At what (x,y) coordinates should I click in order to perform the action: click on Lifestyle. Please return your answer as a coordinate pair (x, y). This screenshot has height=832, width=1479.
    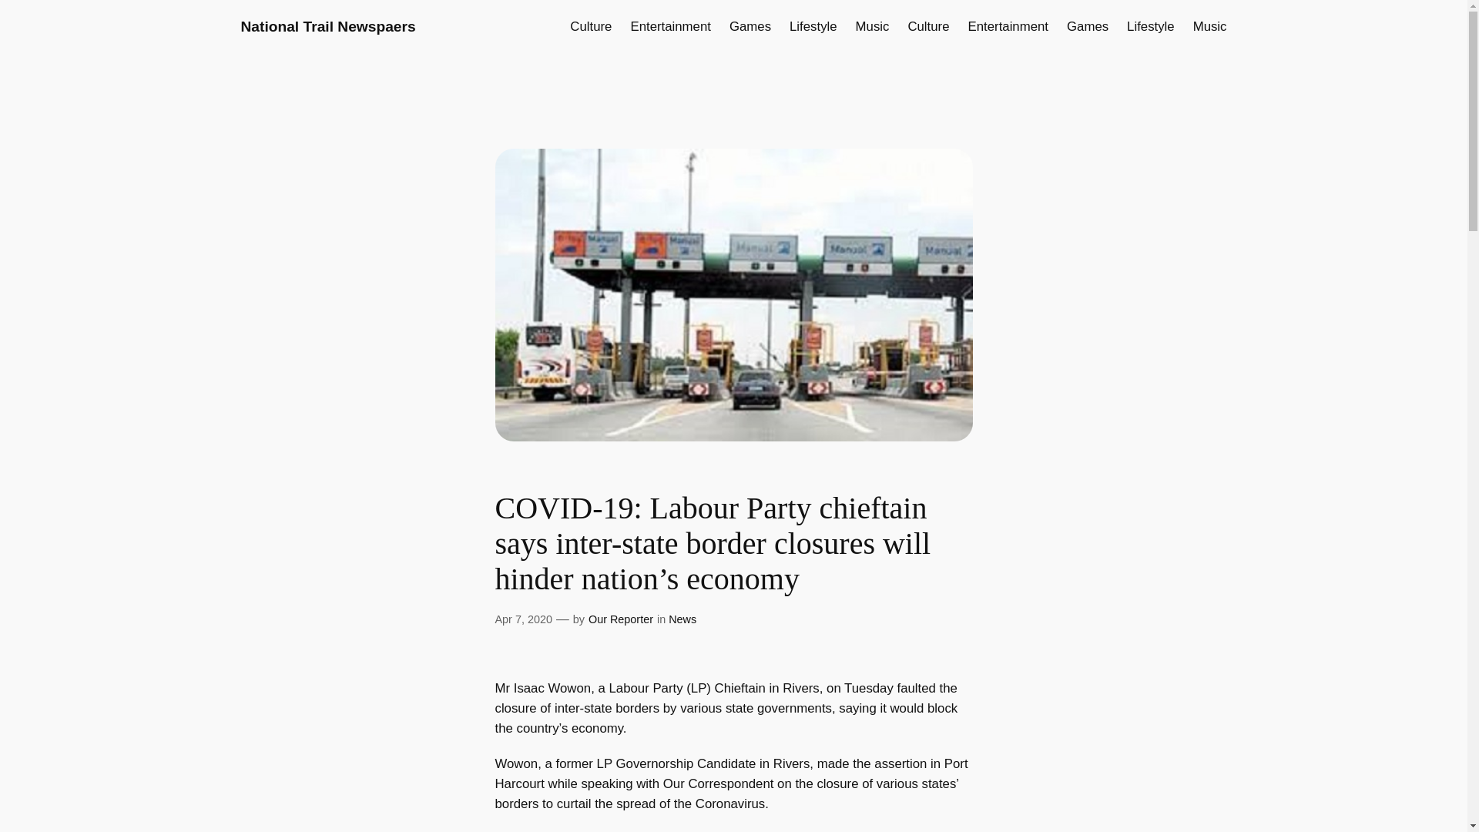
    Looking at the image, I should click on (1151, 26).